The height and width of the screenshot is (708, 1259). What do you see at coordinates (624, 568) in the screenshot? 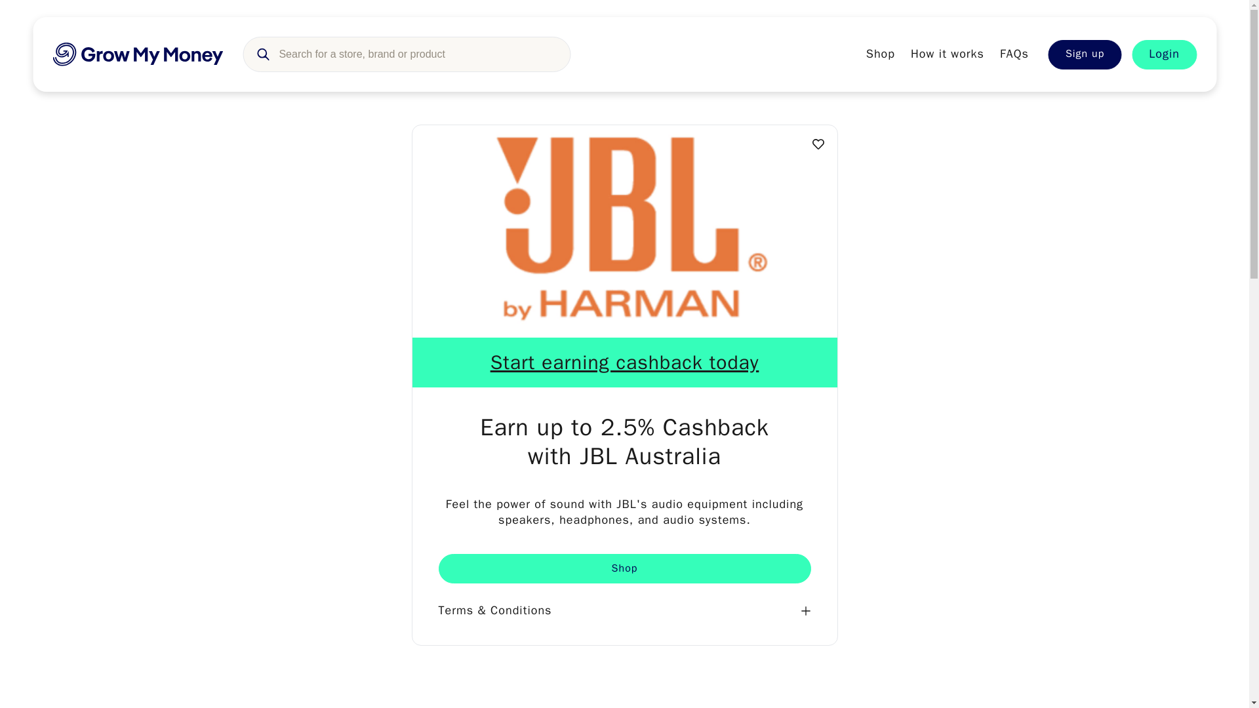
I see `Shop` at bounding box center [624, 568].